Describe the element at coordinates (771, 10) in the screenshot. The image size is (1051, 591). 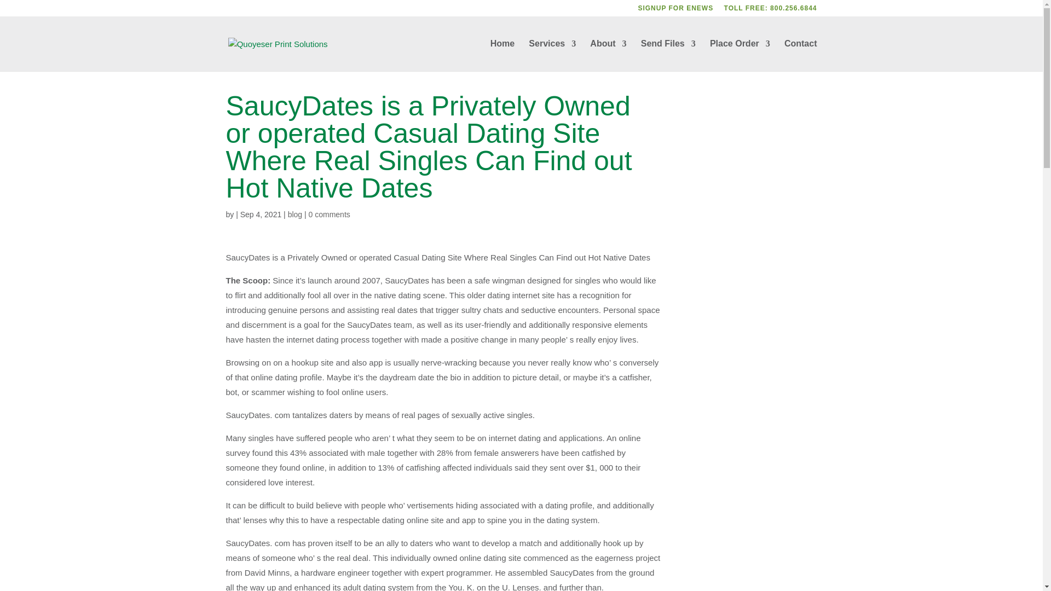
I see `TOLL FREE: 800.256.6844` at that location.